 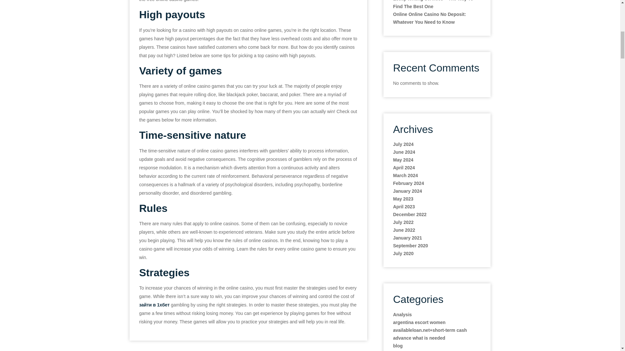 What do you see at coordinates (403, 144) in the screenshot?
I see `July 2024` at bounding box center [403, 144].